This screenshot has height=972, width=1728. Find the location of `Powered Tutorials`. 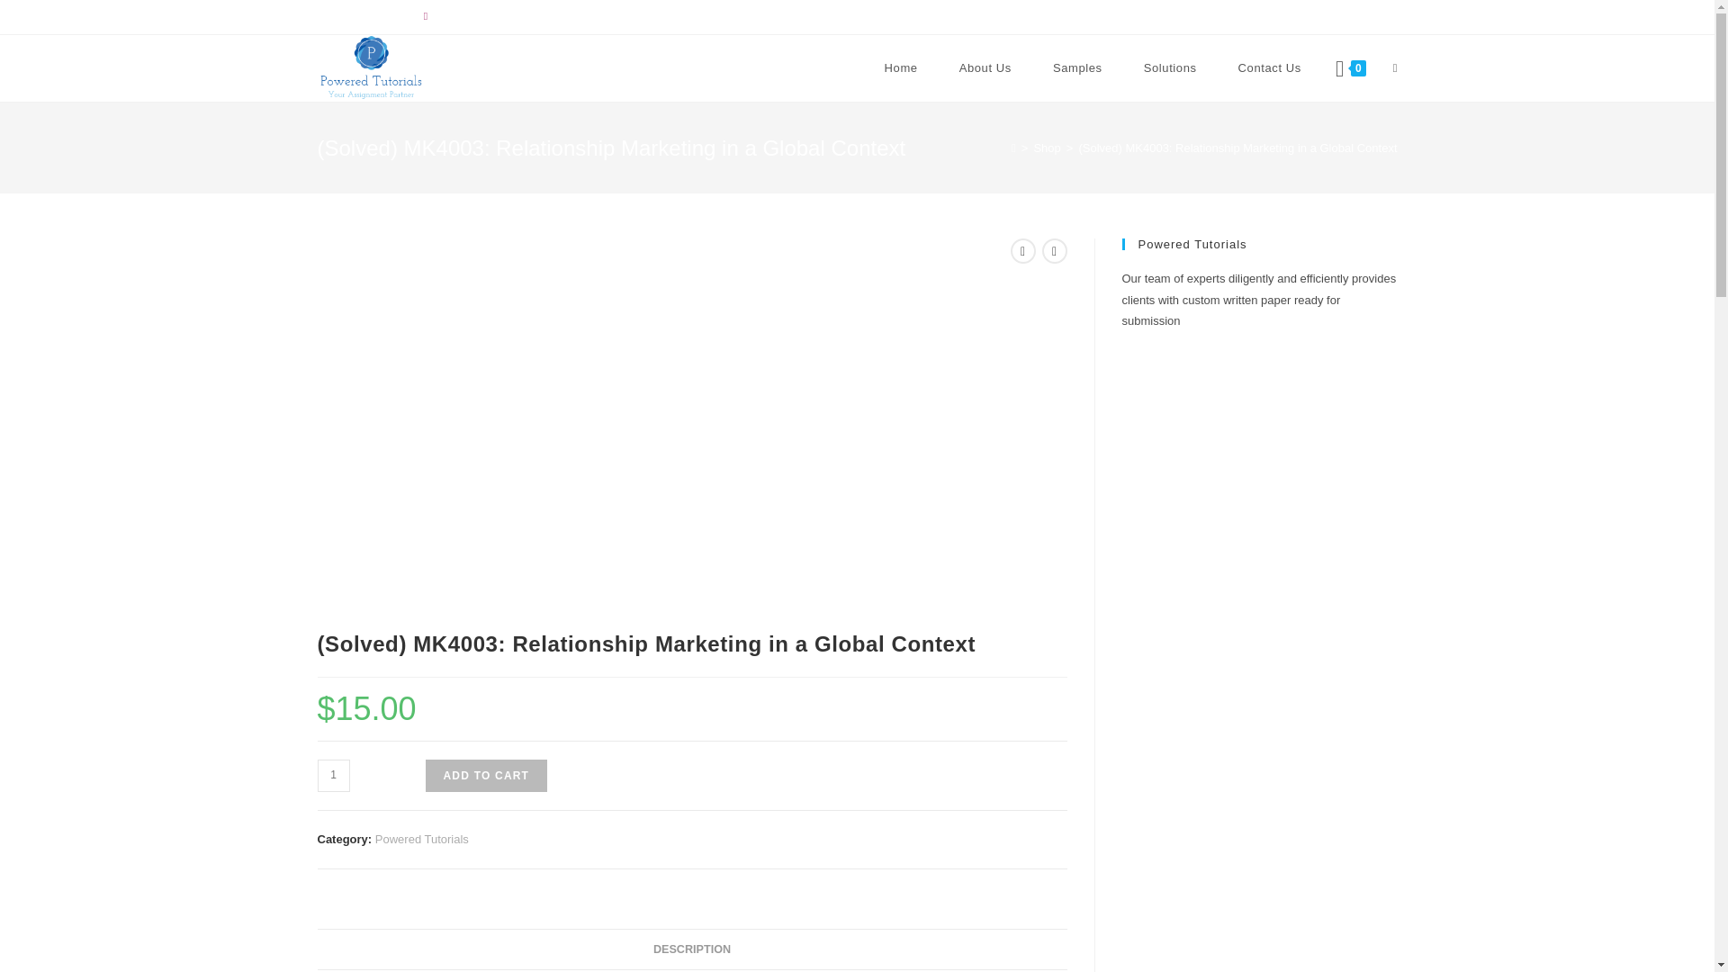

Powered Tutorials is located at coordinates (421, 839).